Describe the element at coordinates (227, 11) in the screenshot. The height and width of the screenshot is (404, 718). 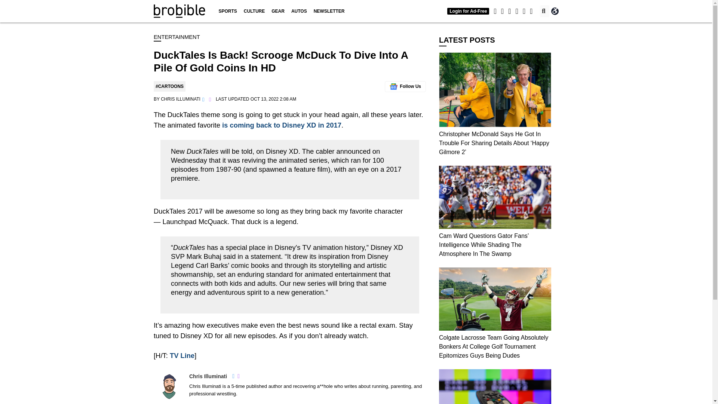
I see `SPORTS` at that location.